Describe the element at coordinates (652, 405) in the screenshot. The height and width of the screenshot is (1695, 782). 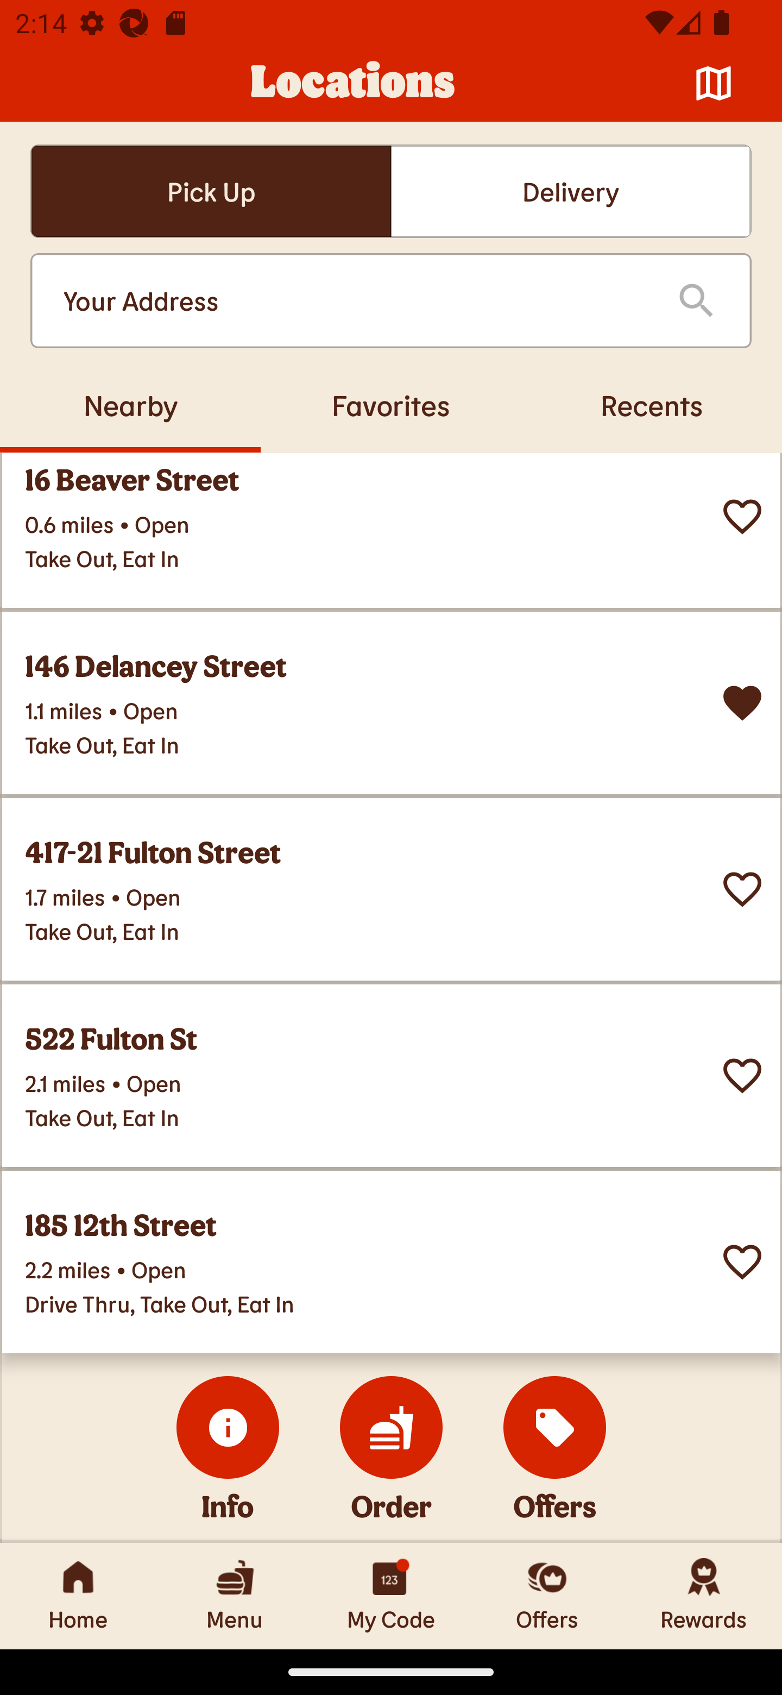
I see `Recents` at that location.